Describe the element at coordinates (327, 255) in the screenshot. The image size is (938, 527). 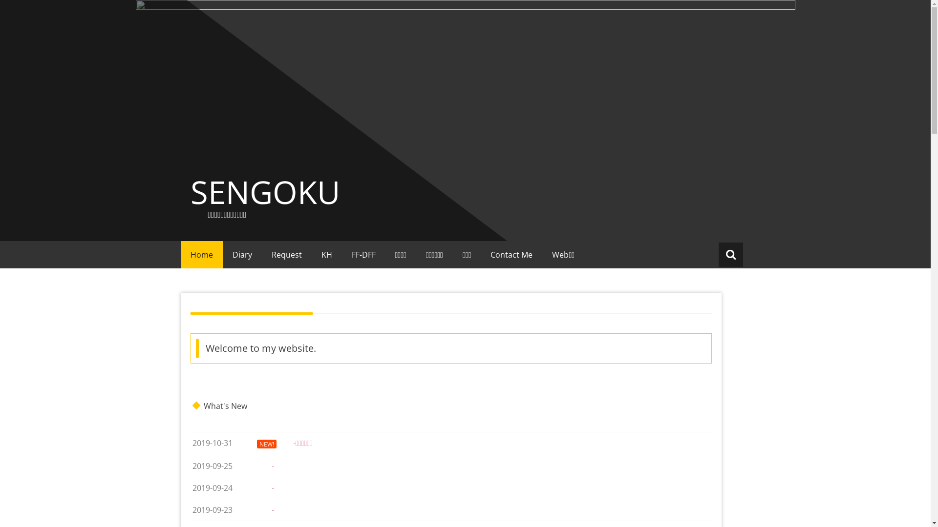
I see `KH` at that location.